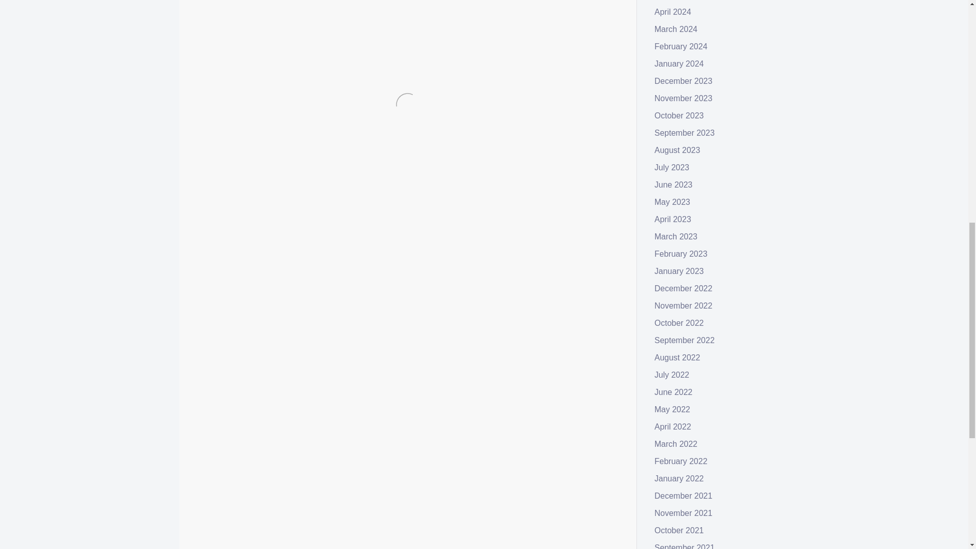  I want to click on February 2023, so click(681, 254).